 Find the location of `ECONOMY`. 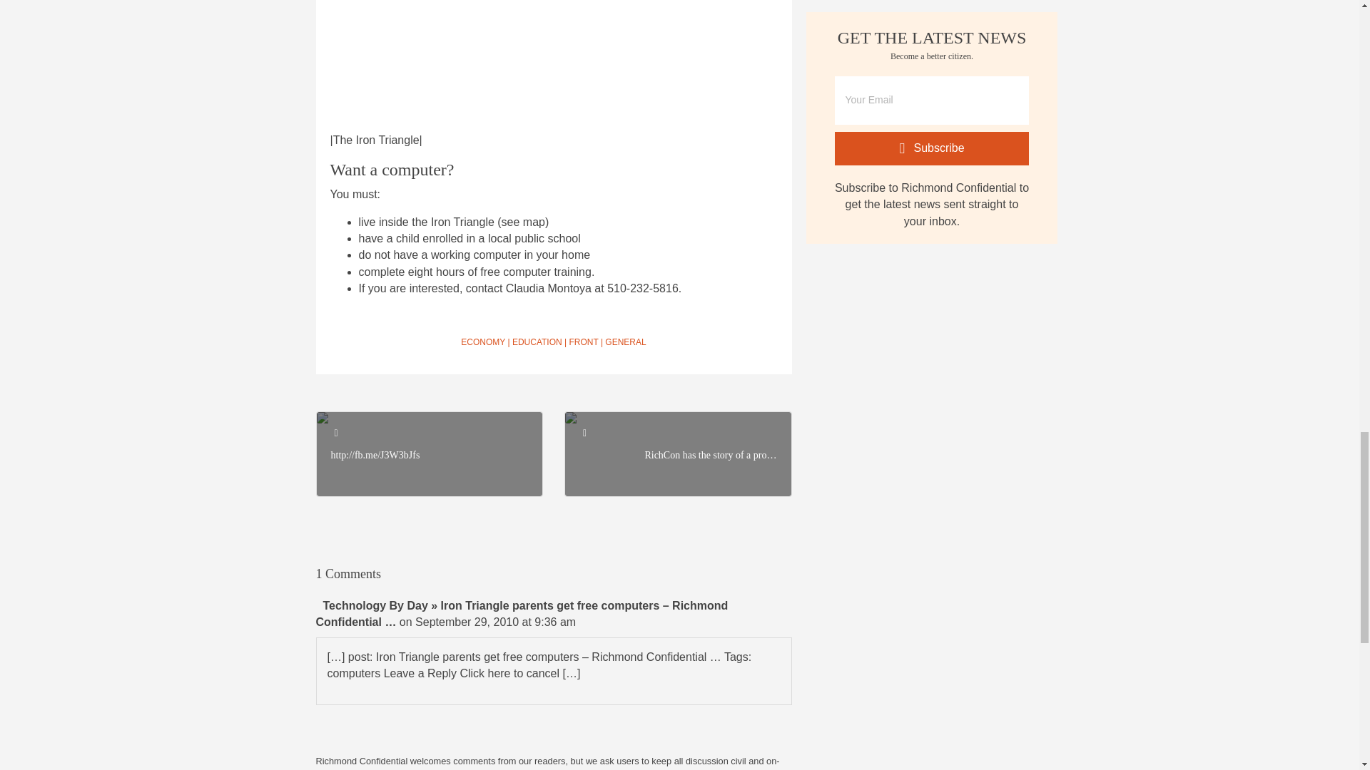

ECONOMY is located at coordinates (482, 342).